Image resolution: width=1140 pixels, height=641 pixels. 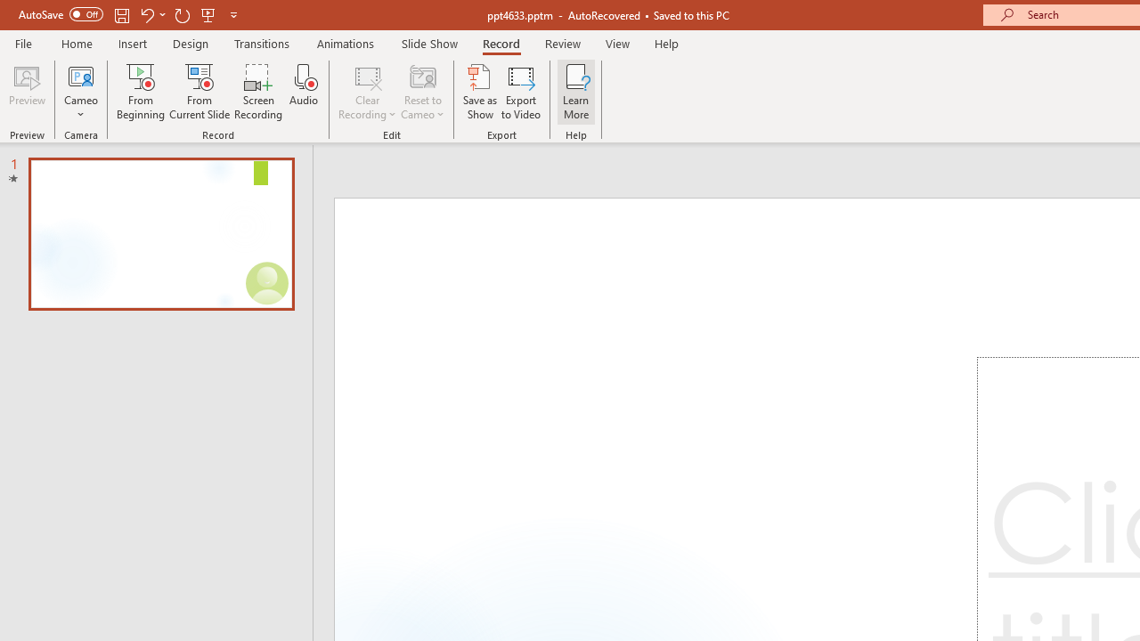 What do you see at coordinates (23, 43) in the screenshot?
I see `File Tab` at bounding box center [23, 43].